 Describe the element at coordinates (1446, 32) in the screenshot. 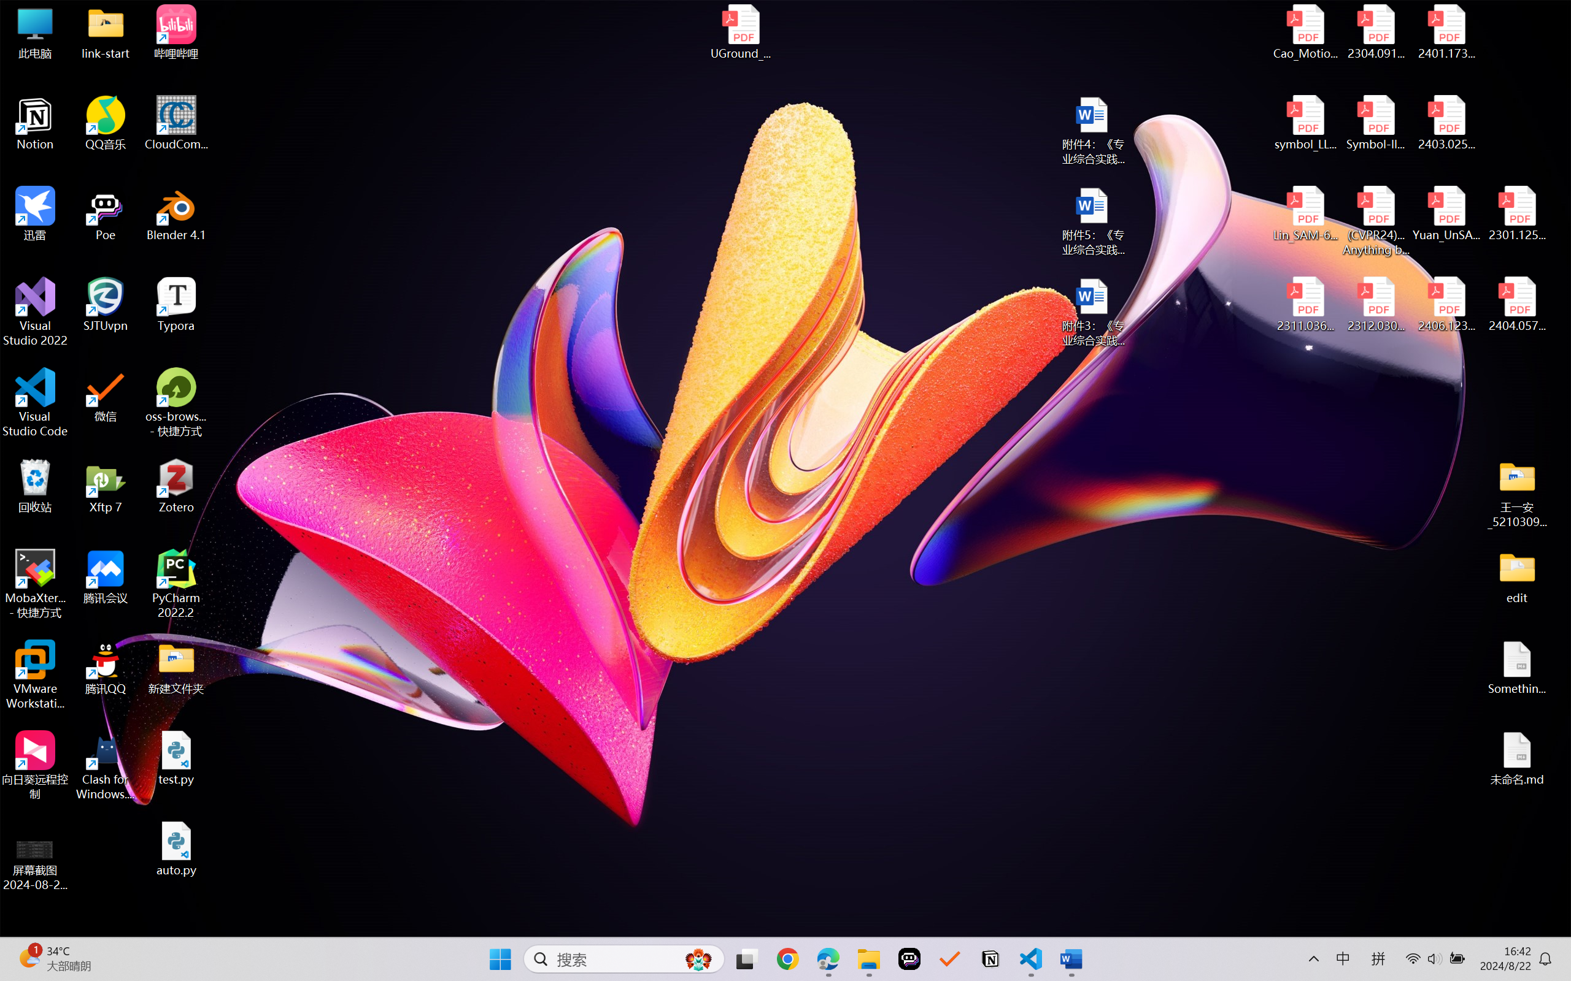

I see `2401.17399v1.pdf` at that location.